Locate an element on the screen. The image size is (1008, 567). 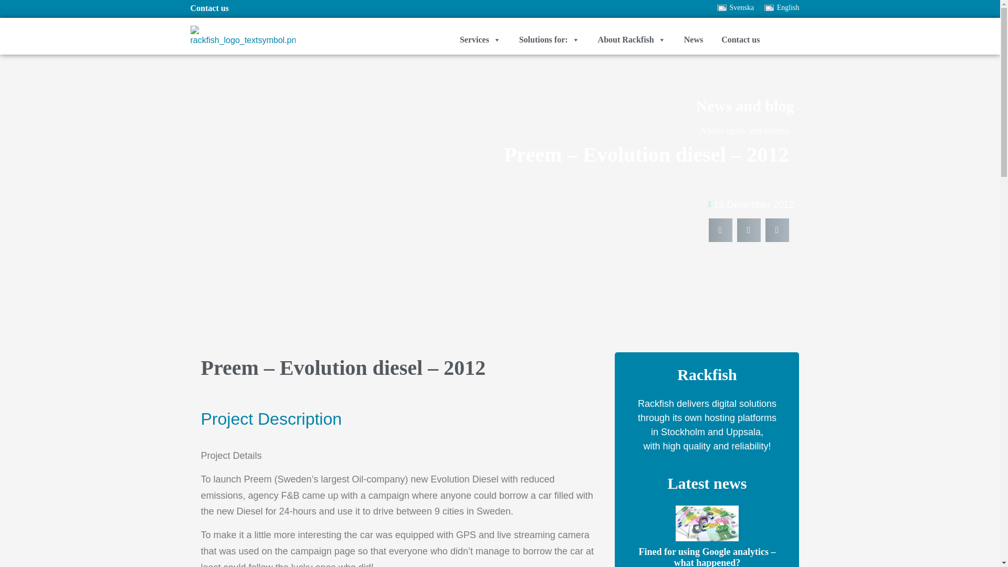
Svenska is located at coordinates (735, 8).